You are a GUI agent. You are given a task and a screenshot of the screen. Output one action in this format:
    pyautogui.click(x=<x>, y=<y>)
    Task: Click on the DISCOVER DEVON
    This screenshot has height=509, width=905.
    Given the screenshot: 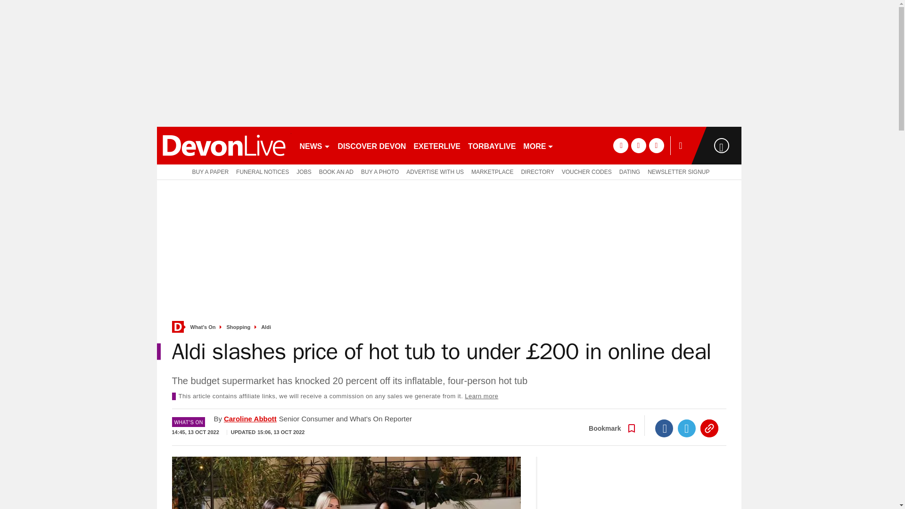 What is the action you would take?
    pyautogui.click(x=371, y=145)
    